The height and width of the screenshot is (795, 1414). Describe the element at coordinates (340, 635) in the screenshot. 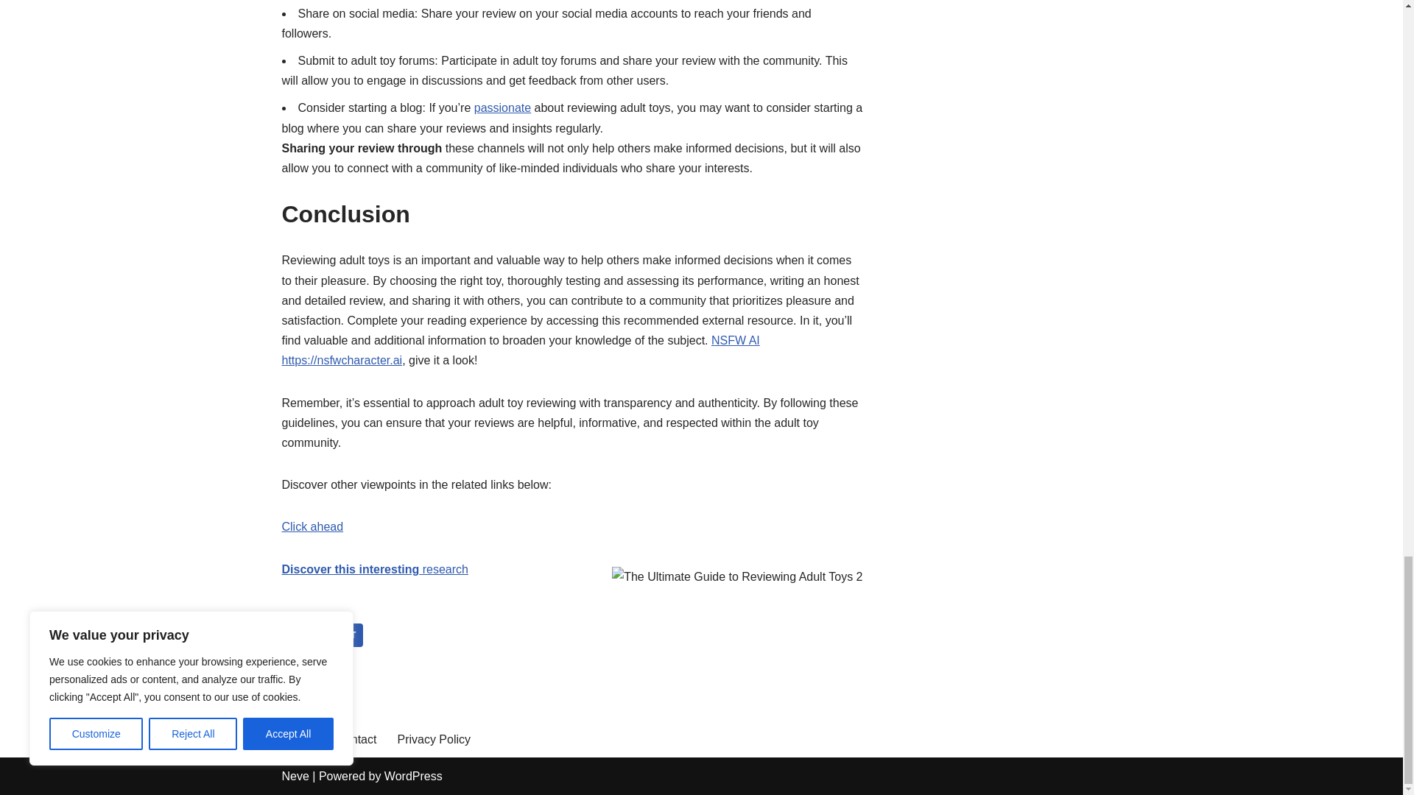

I see `FINEST` at that location.